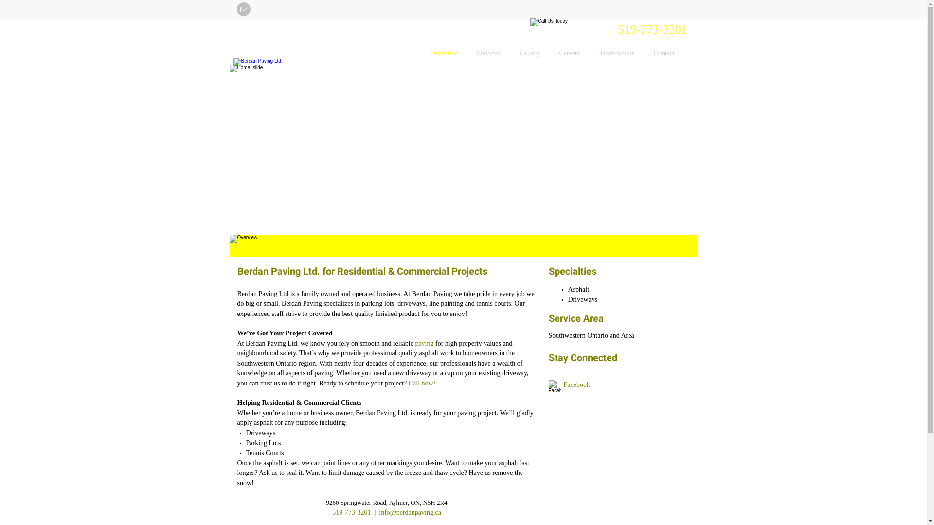 The width and height of the screenshot is (934, 525). Describe the element at coordinates (422, 383) in the screenshot. I see `Call now!` at that location.